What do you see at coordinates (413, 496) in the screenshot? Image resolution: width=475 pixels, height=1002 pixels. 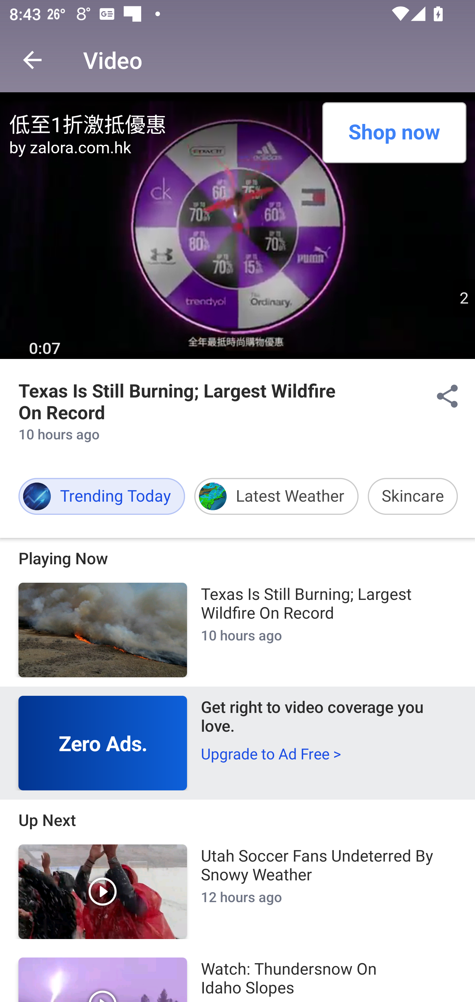 I see `Skincare` at bounding box center [413, 496].